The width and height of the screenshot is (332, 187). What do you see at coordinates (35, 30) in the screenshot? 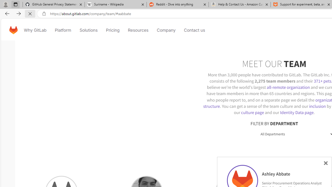
I see `Why GitLab` at bounding box center [35, 30].